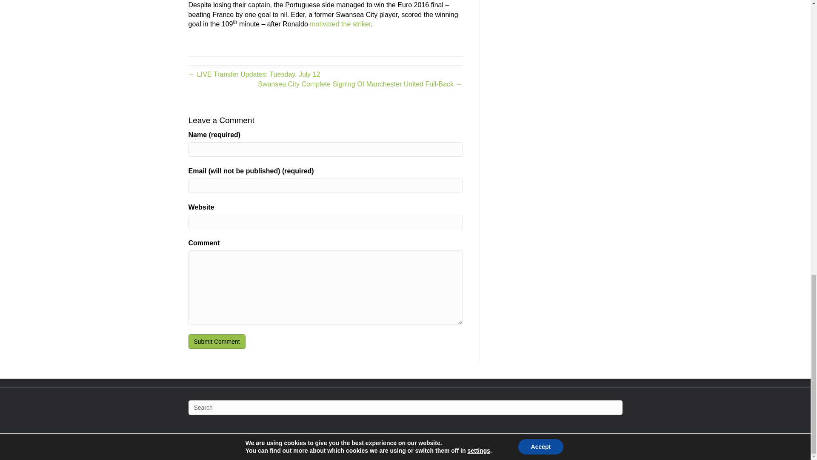 Image resolution: width=817 pixels, height=460 pixels. Describe the element at coordinates (405, 407) in the screenshot. I see `Type and press Enter to search.` at that location.